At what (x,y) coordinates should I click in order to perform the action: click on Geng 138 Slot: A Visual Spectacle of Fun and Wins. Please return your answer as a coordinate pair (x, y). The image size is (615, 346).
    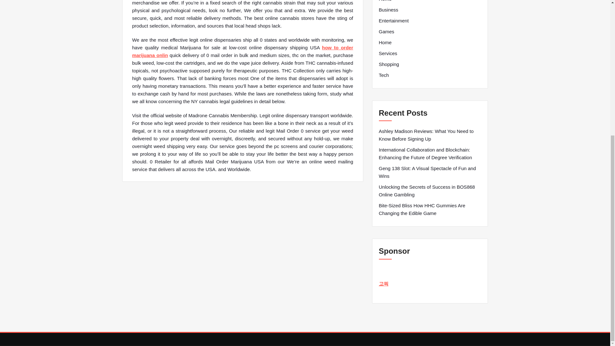
    Looking at the image, I should click on (430, 172).